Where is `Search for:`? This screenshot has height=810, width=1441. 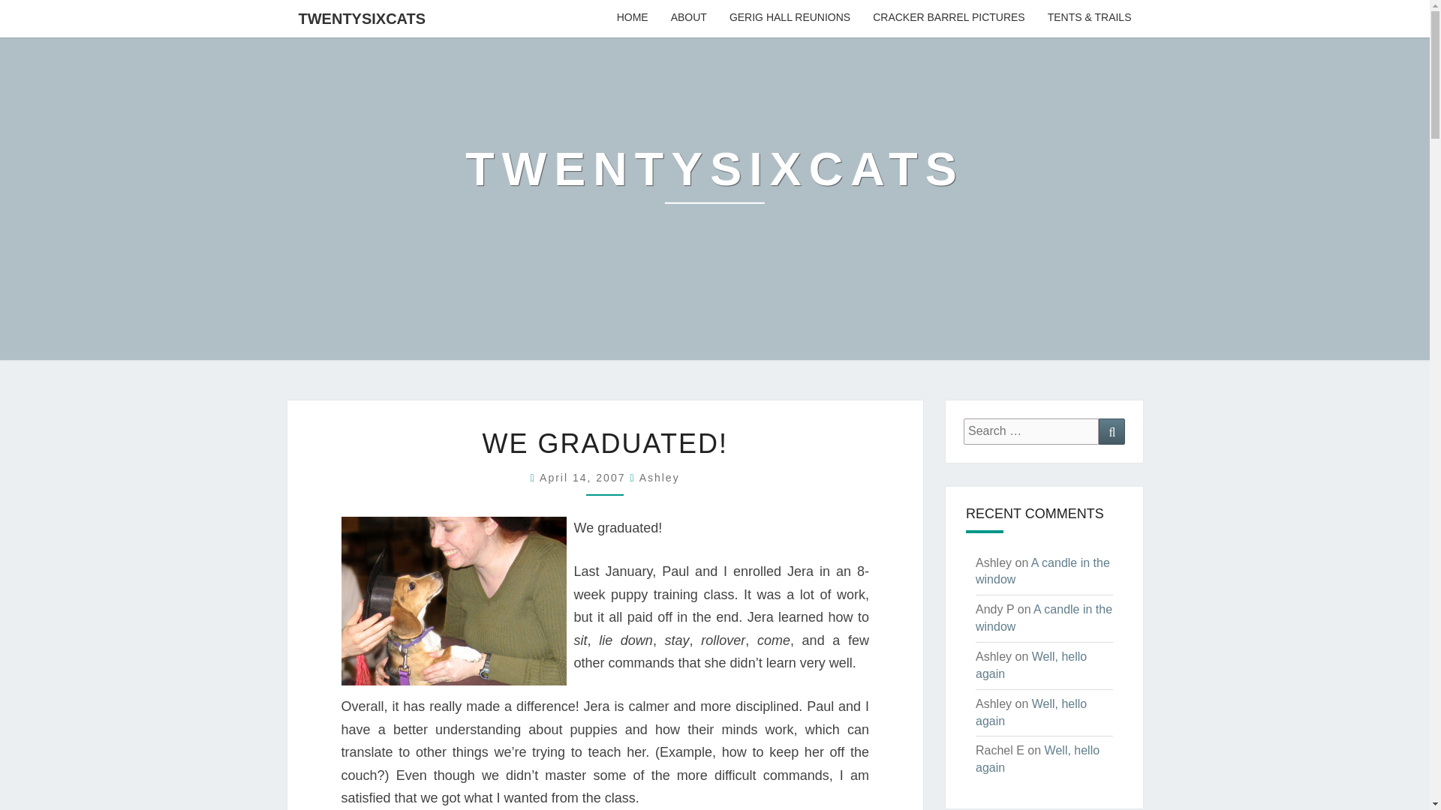
Search for: is located at coordinates (1031, 431).